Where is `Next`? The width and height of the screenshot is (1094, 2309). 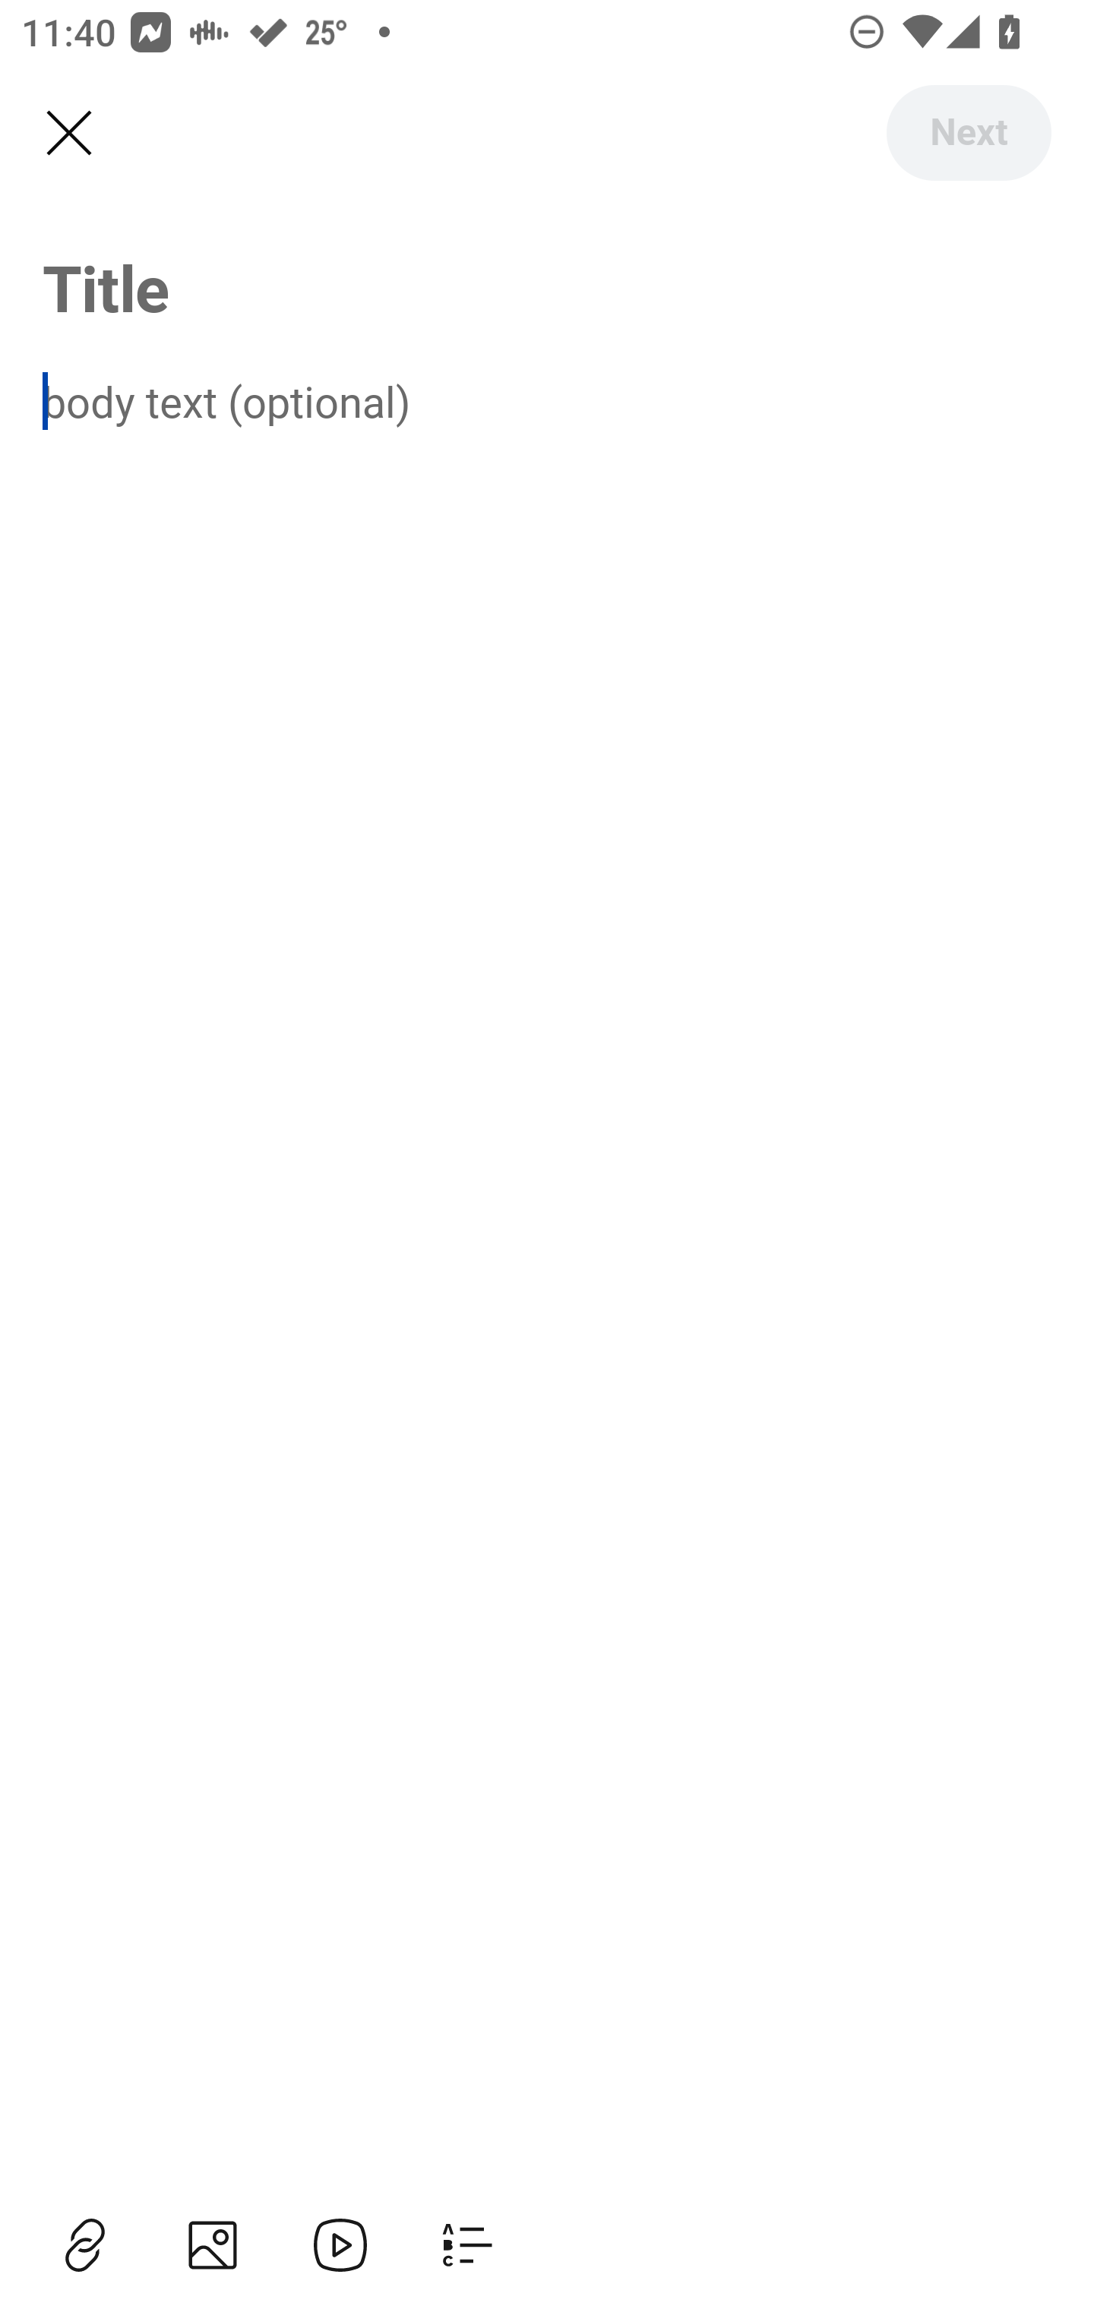 Next is located at coordinates (968, 132).